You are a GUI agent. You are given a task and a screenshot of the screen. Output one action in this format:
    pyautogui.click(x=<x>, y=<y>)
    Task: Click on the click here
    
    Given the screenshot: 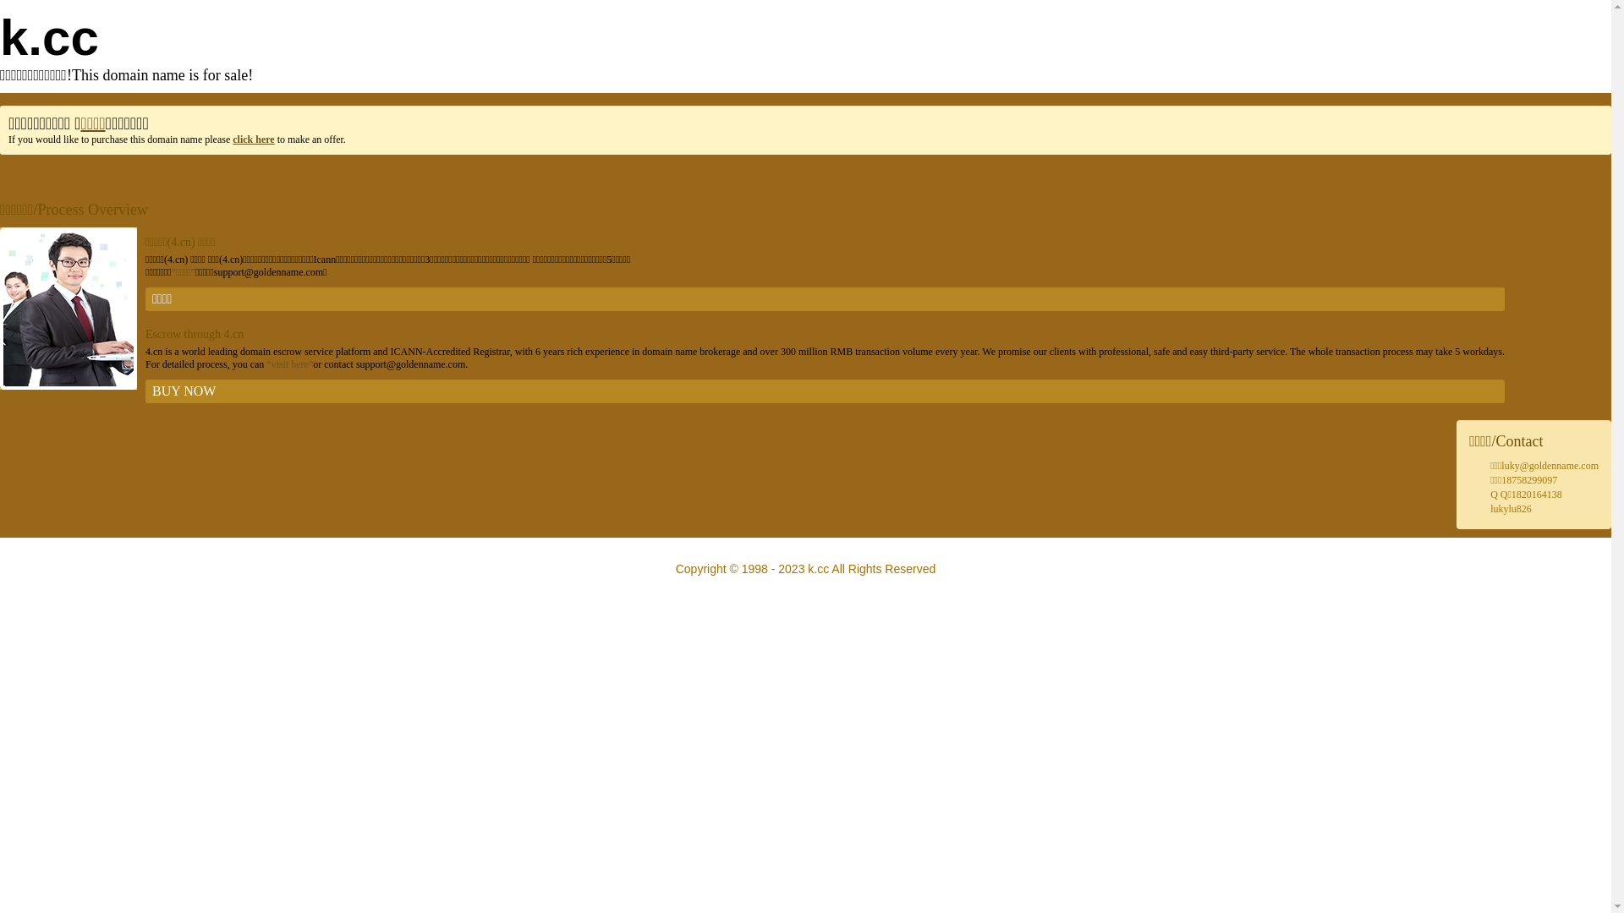 What is the action you would take?
    pyautogui.click(x=254, y=139)
    